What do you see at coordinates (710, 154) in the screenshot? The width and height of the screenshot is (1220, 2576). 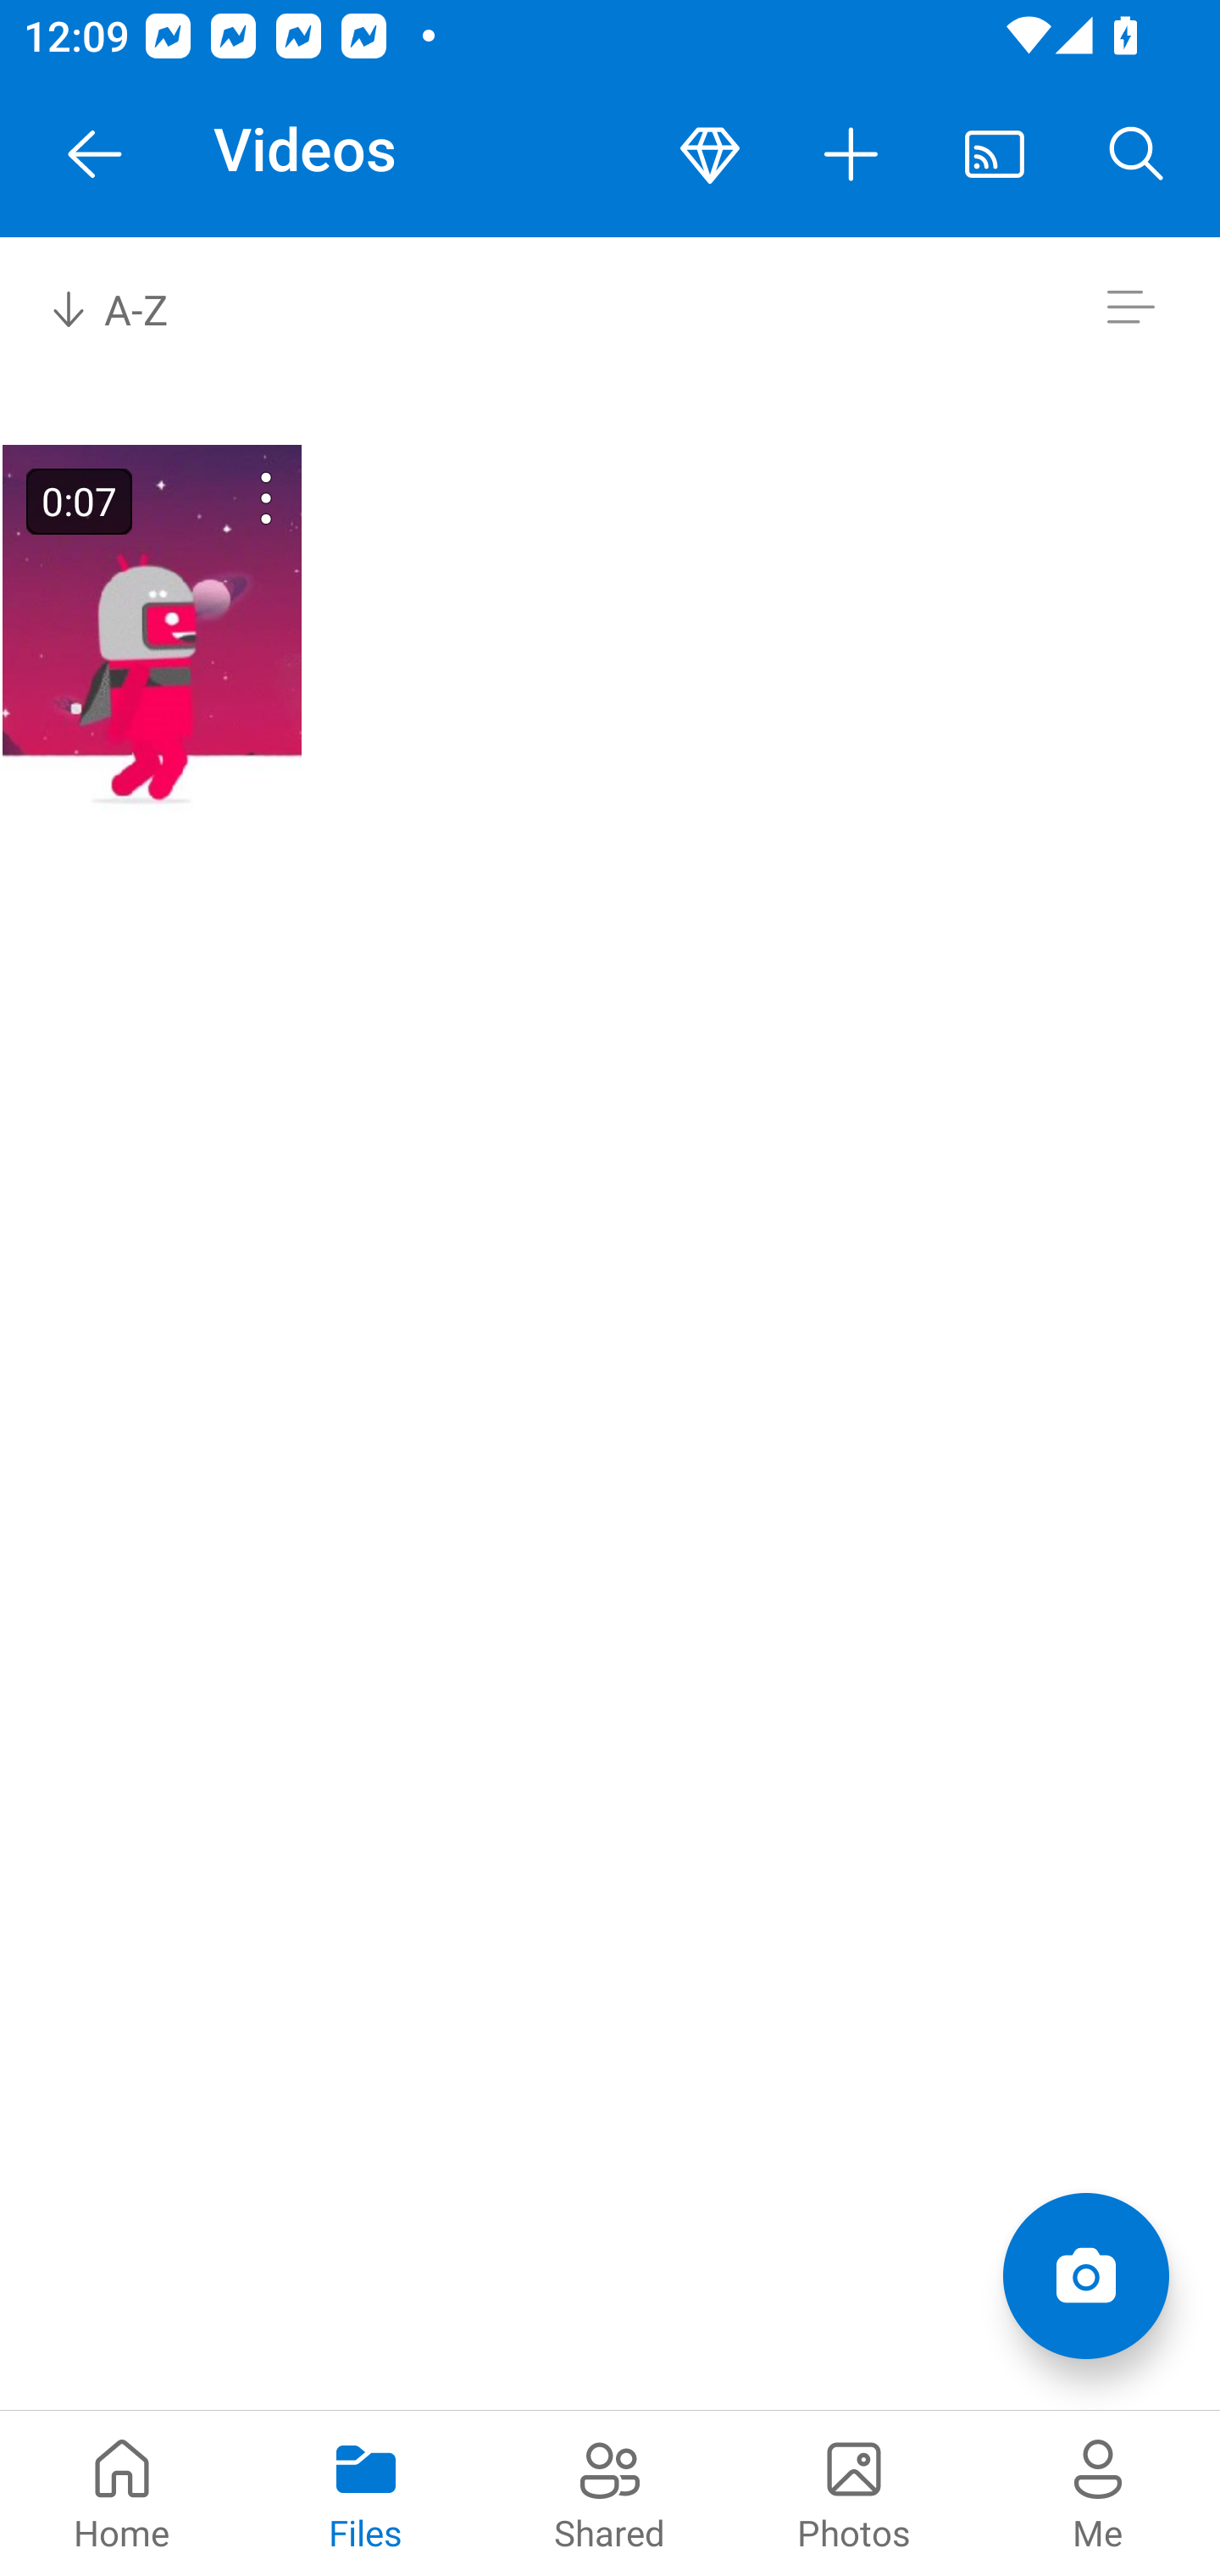 I see `Premium button` at bounding box center [710, 154].